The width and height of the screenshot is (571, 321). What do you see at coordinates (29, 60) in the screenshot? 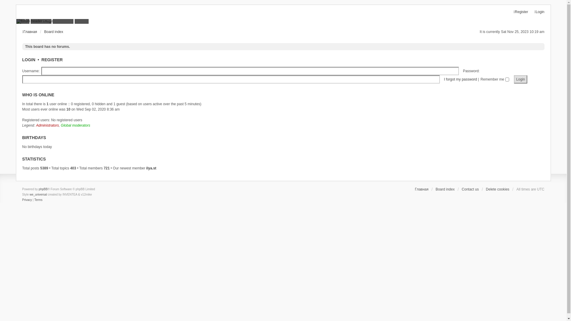
I see `LOGIN` at bounding box center [29, 60].